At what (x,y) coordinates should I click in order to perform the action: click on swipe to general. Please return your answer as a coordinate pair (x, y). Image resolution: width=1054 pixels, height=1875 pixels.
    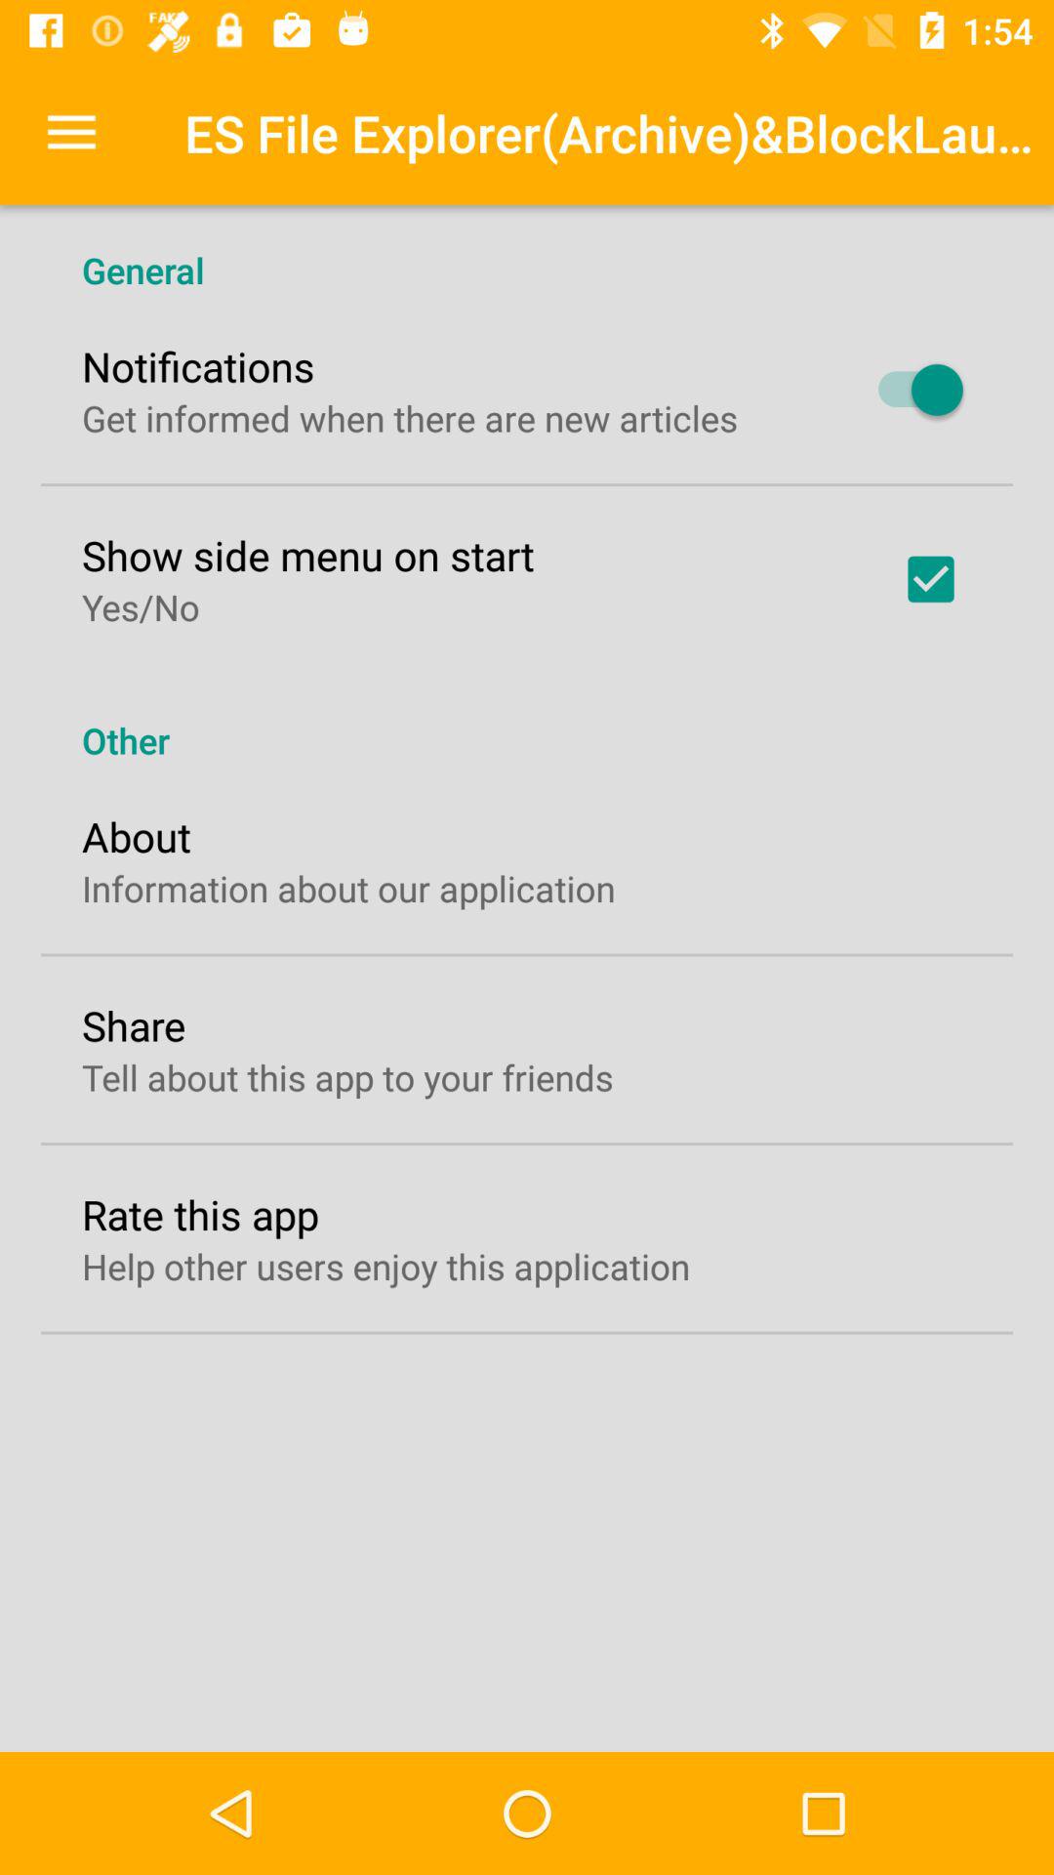
    Looking at the image, I should click on (527, 250).